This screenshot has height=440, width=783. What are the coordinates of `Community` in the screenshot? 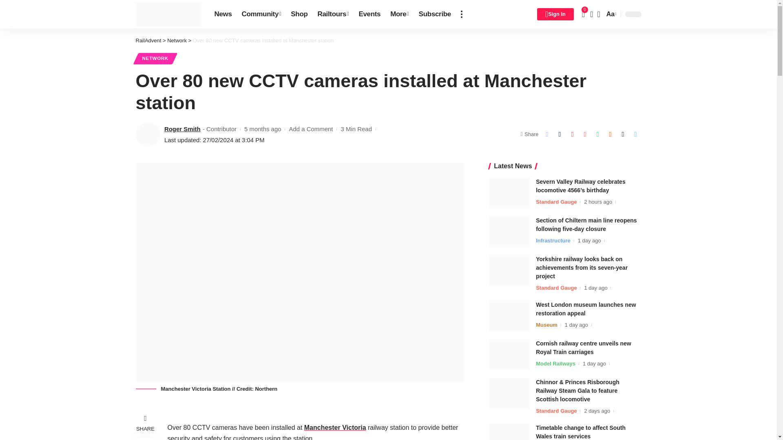 It's located at (262, 14).